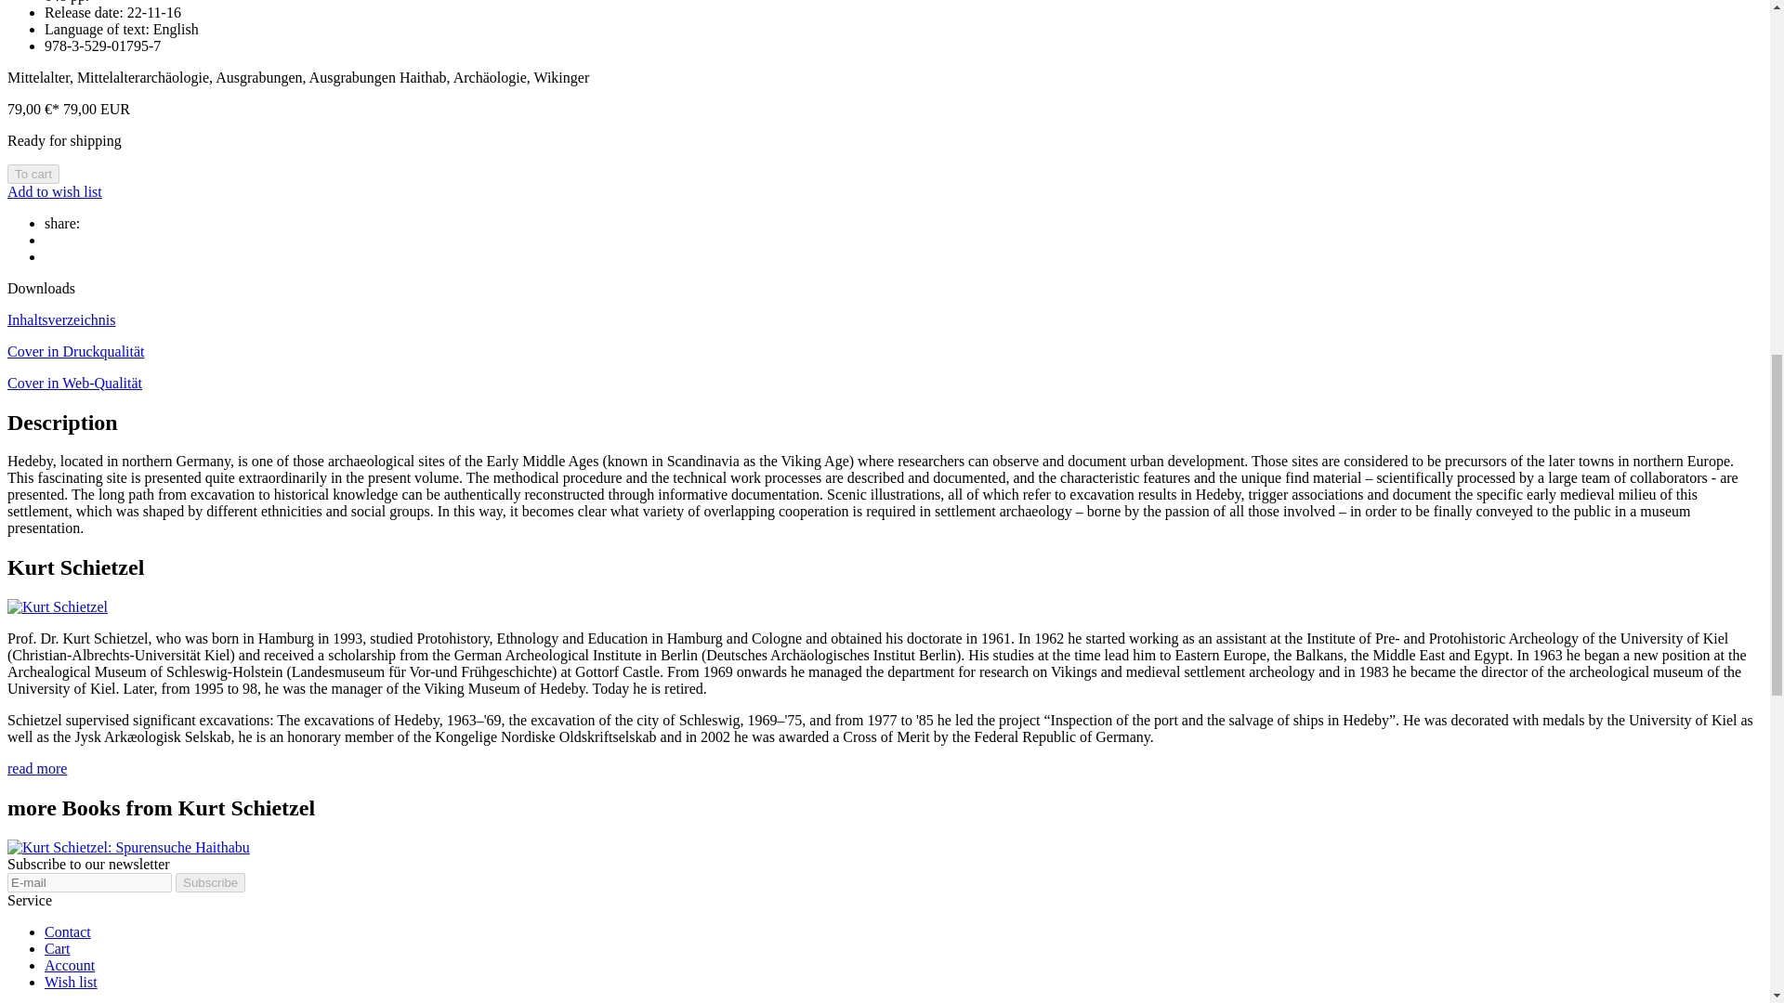  I want to click on Add to wish list, so click(54, 191).